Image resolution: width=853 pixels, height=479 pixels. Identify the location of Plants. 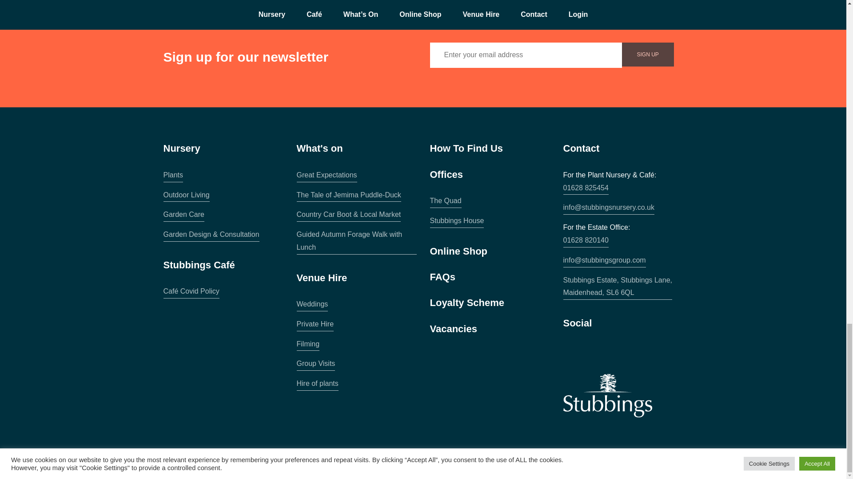
(173, 176).